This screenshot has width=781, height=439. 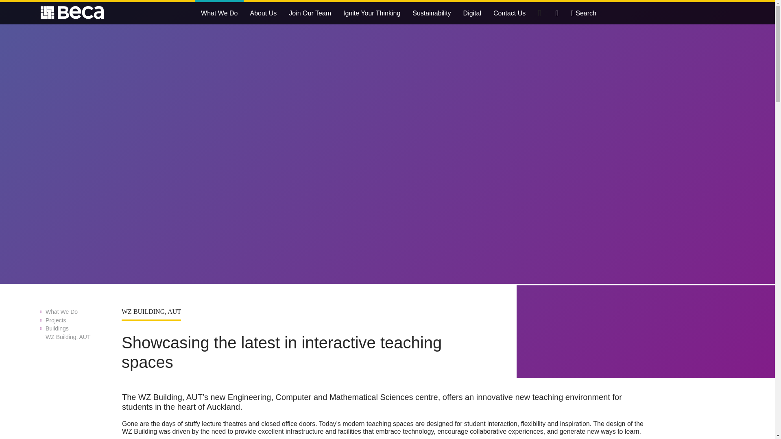 I want to click on What We Do, so click(x=219, y=13).